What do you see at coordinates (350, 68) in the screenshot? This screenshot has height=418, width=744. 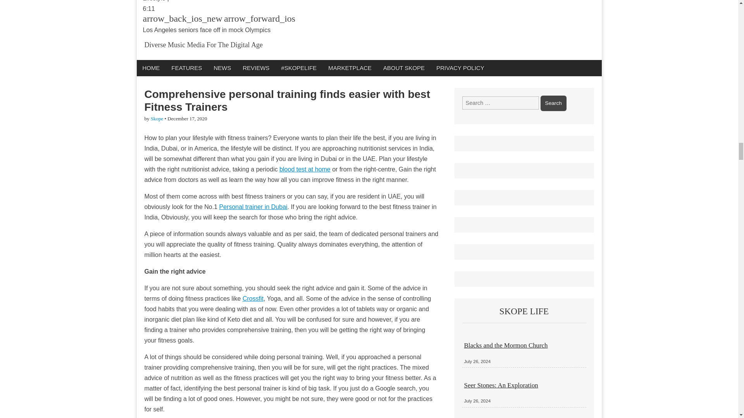 I see `MARKETPLACE` at bounding box center [350, 68].